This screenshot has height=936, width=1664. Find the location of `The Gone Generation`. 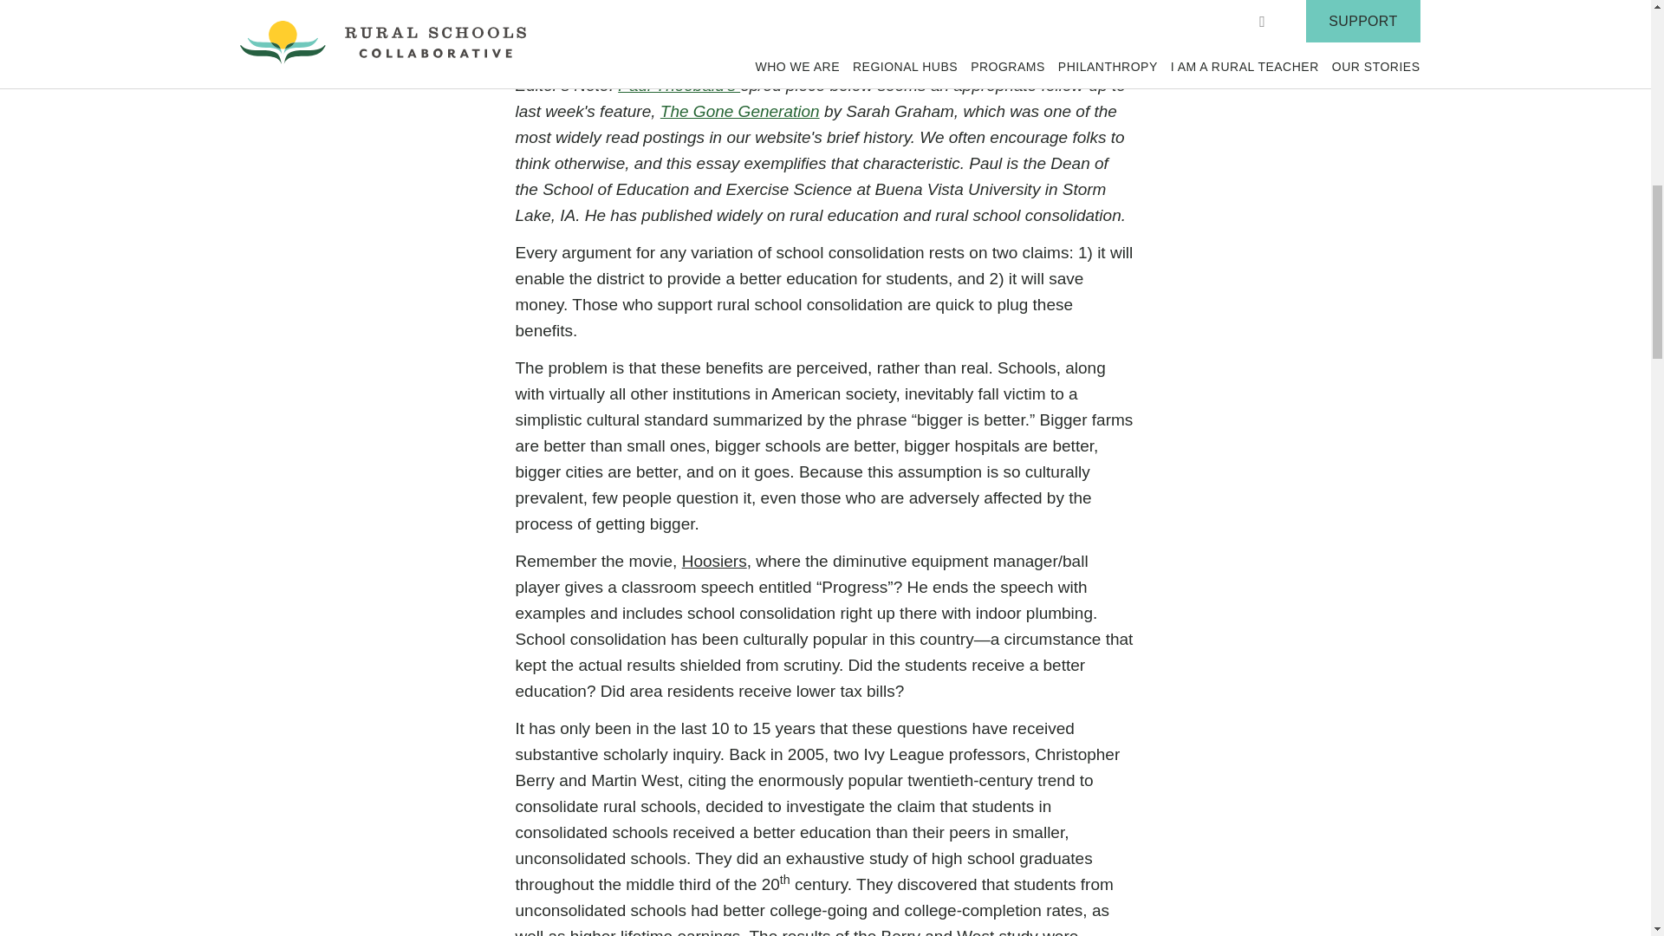

The Gone Generation is located at coordinates (740, 111).